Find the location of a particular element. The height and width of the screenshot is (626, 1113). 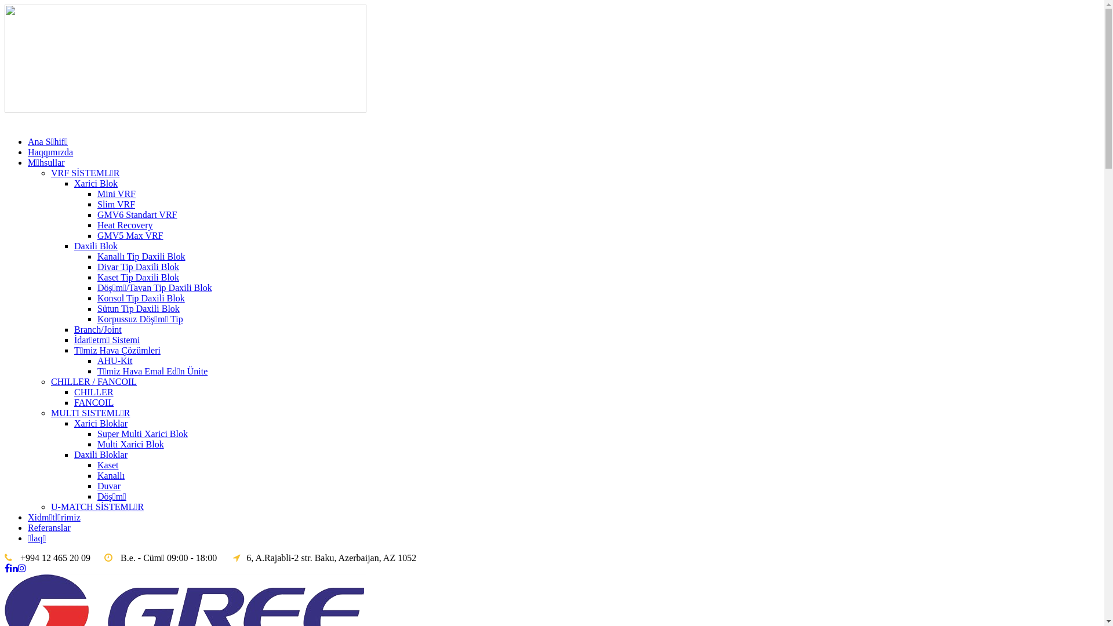

AHU-Kit is located at coordinates (115, 361).